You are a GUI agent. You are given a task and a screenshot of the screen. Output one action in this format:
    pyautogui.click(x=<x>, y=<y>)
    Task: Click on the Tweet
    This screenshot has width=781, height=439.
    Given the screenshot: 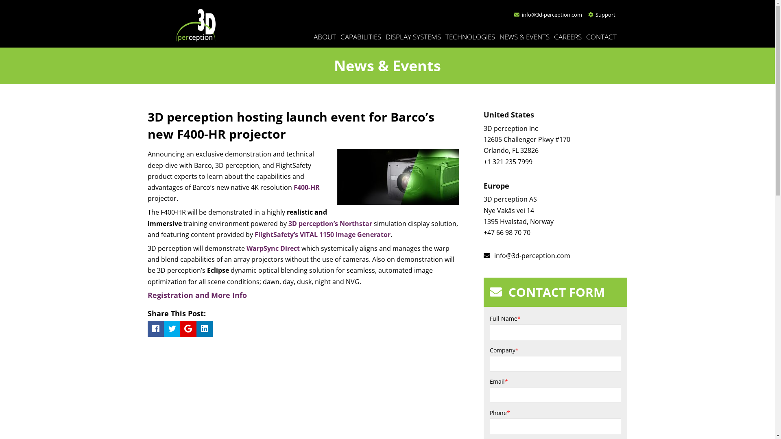 What is the action you would take?
    pyautogui.click(x=172, y=329)
    